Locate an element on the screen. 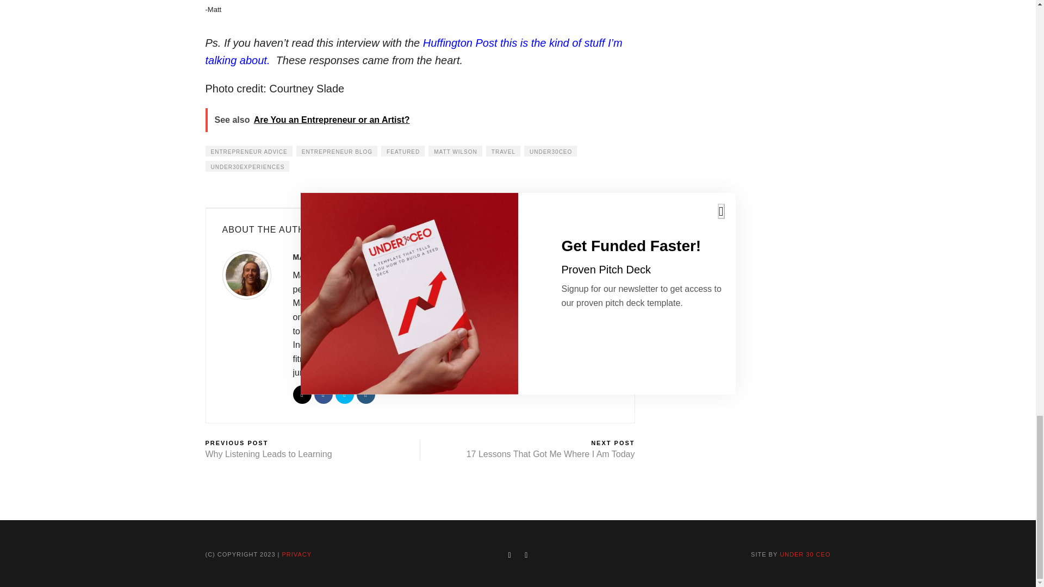 This screenshot has width=1044, height=587. Instagram is located at coordinates (365, 395).